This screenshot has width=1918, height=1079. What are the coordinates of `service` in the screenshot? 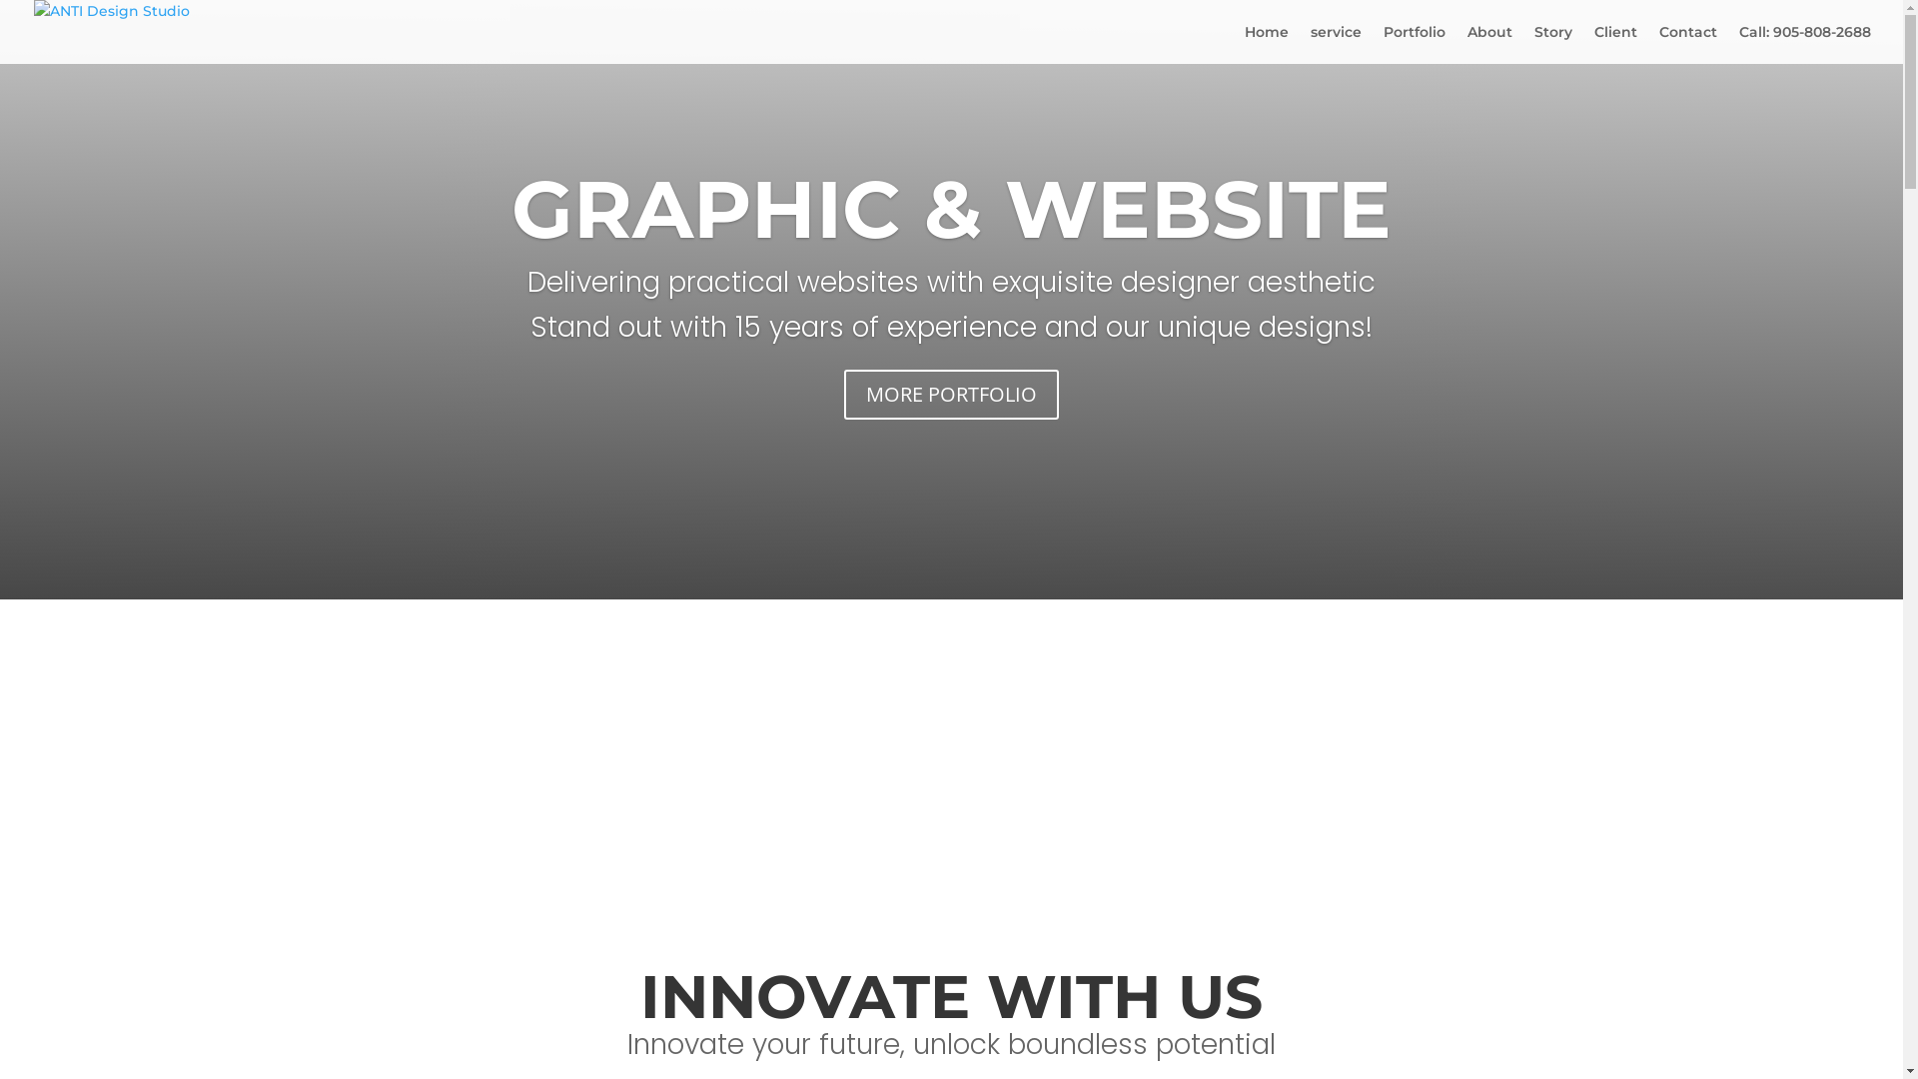 It's located at (1337, 44).